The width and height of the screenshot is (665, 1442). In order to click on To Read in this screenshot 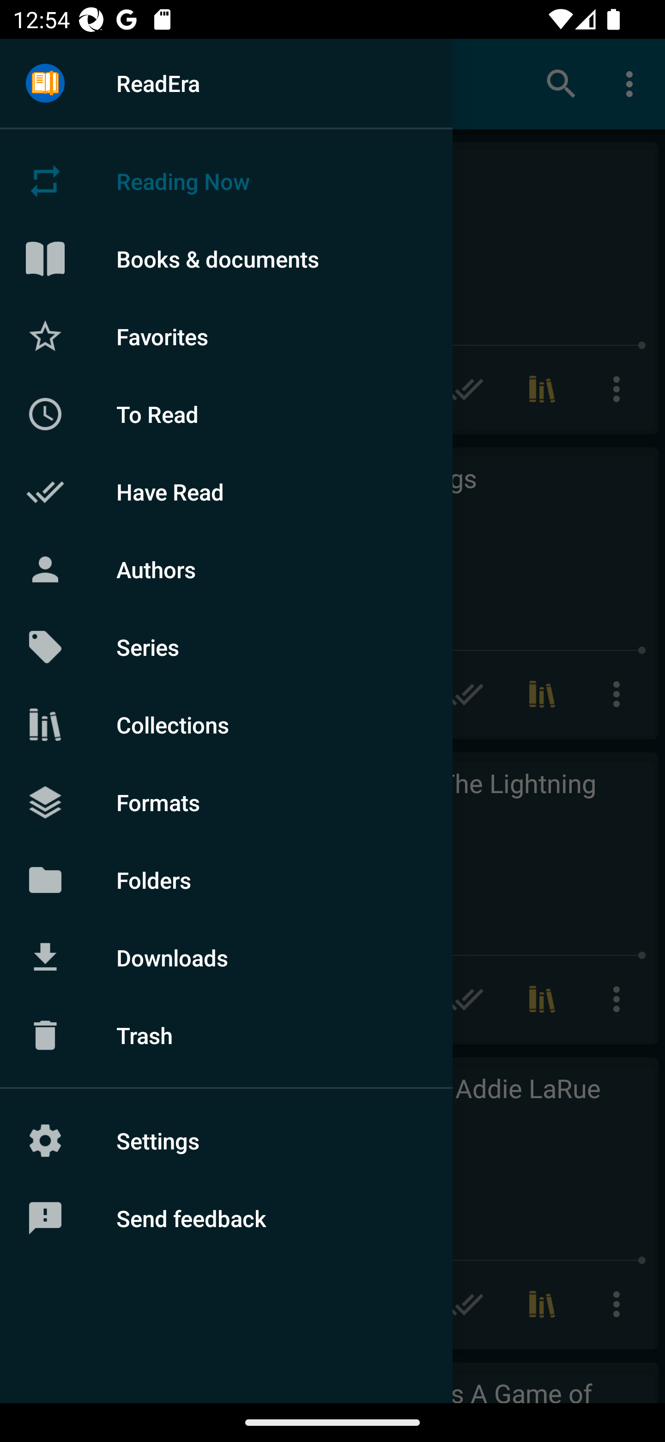, I will do `click(226, 414)`.